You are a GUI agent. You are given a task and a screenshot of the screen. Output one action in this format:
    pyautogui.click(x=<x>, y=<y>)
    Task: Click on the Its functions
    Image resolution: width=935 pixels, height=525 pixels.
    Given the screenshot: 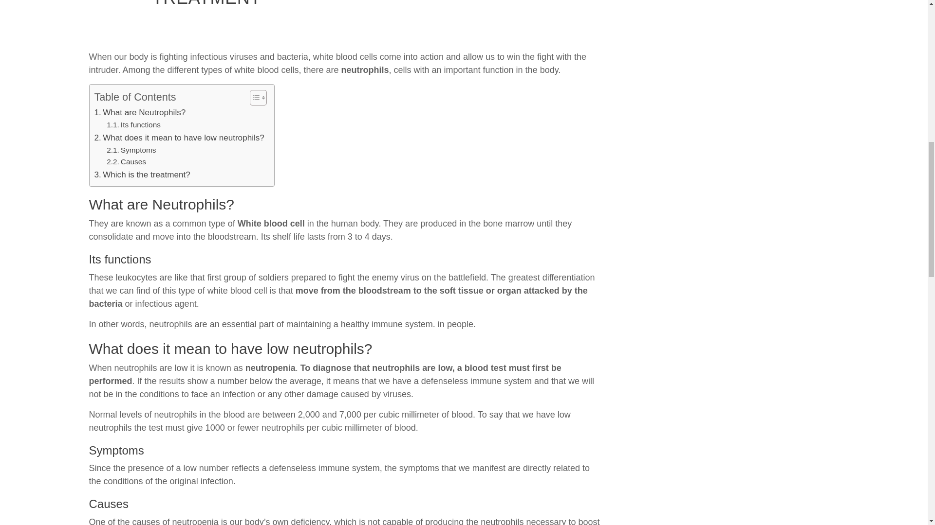 What is the action you would take?
    pyautogui.click(x=133, y=125)
    